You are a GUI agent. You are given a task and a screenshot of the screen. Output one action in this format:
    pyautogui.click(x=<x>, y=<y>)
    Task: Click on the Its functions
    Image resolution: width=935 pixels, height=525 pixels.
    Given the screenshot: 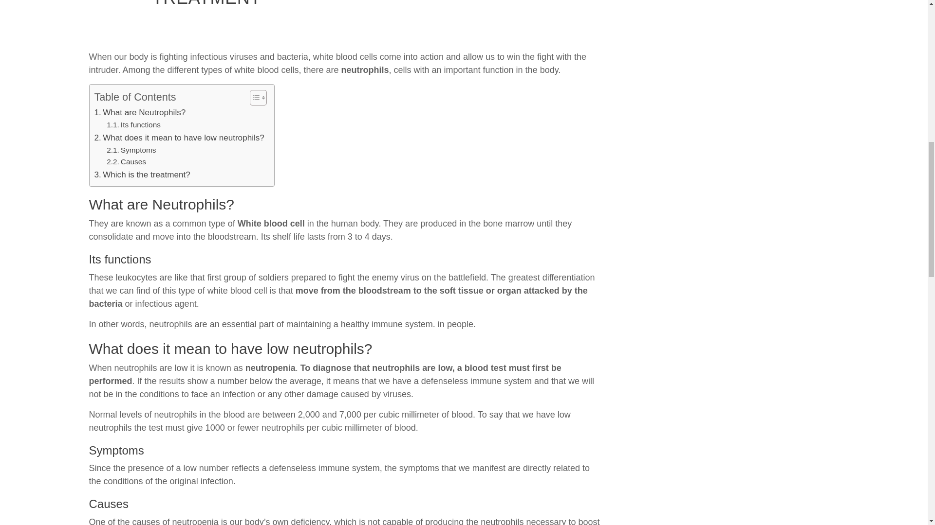 What is the action you would take?
    pyautogui.click(x=133, y=125)
    